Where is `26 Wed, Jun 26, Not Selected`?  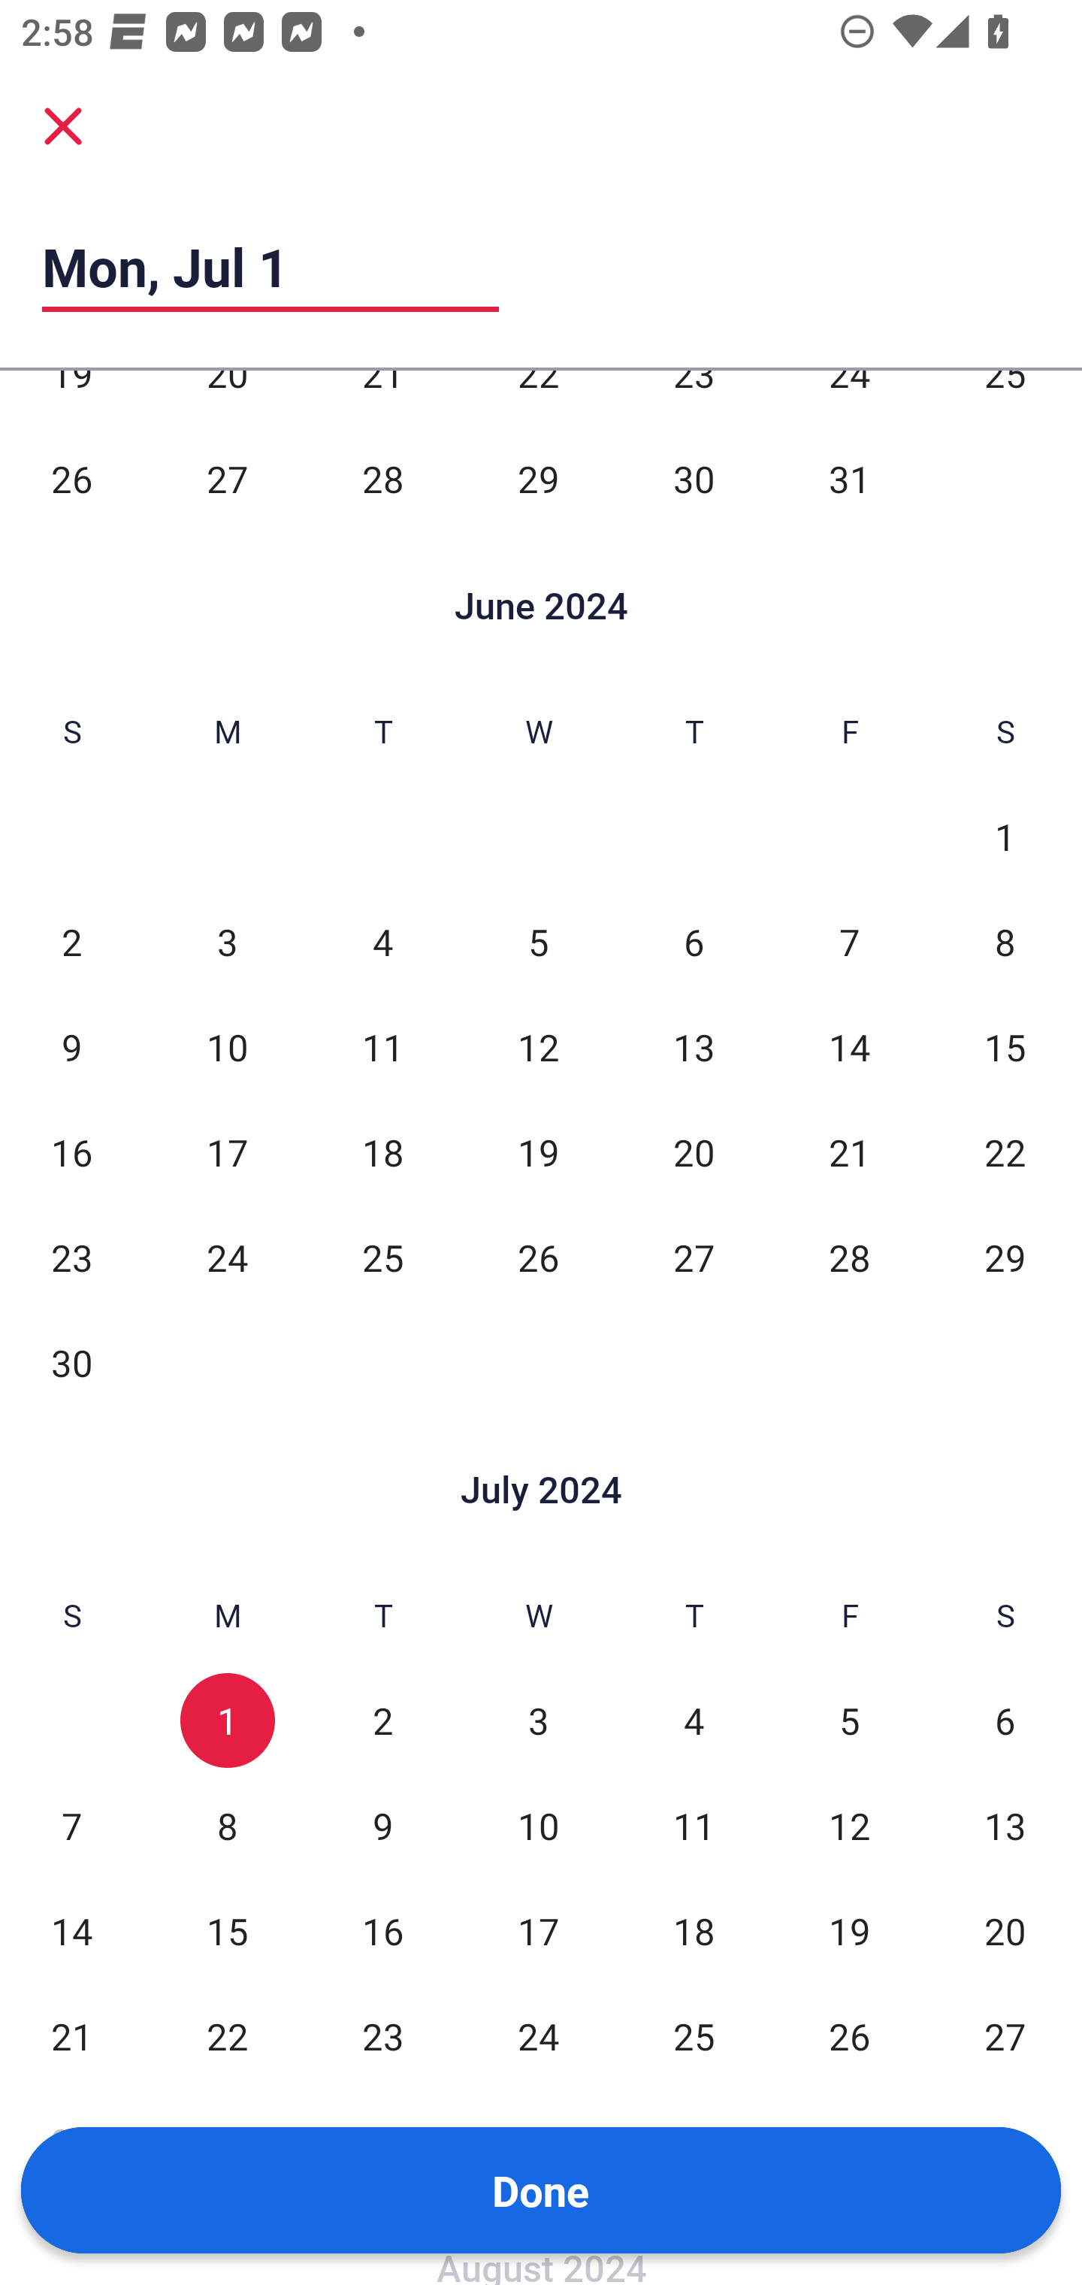
26 Wed, Jun 26, Not Selected is located at coordinates (538, 1257).